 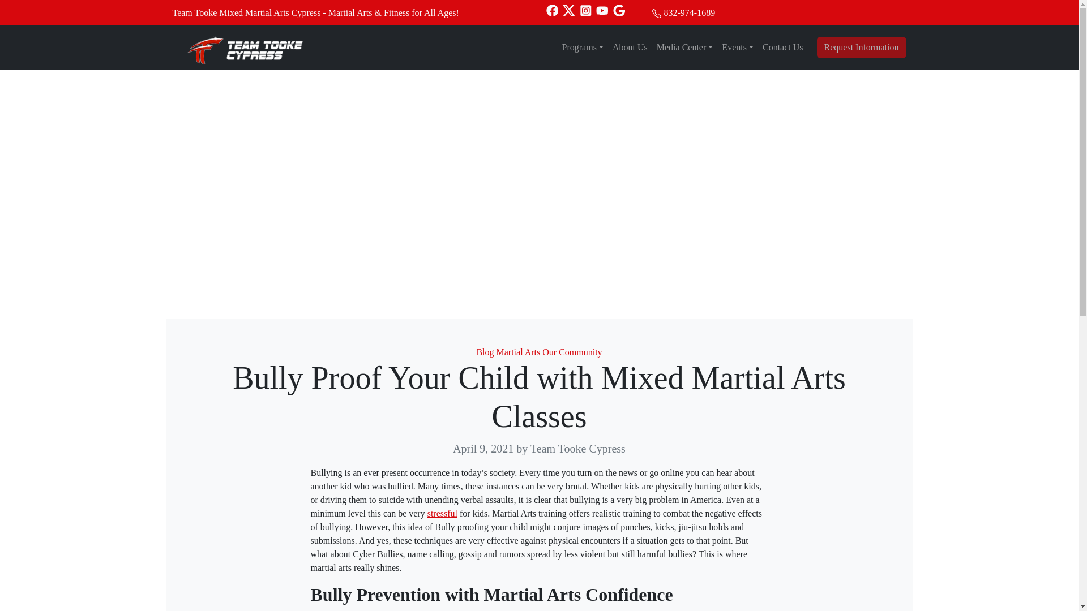 I want to click on Events, so click(x=737, y=47).